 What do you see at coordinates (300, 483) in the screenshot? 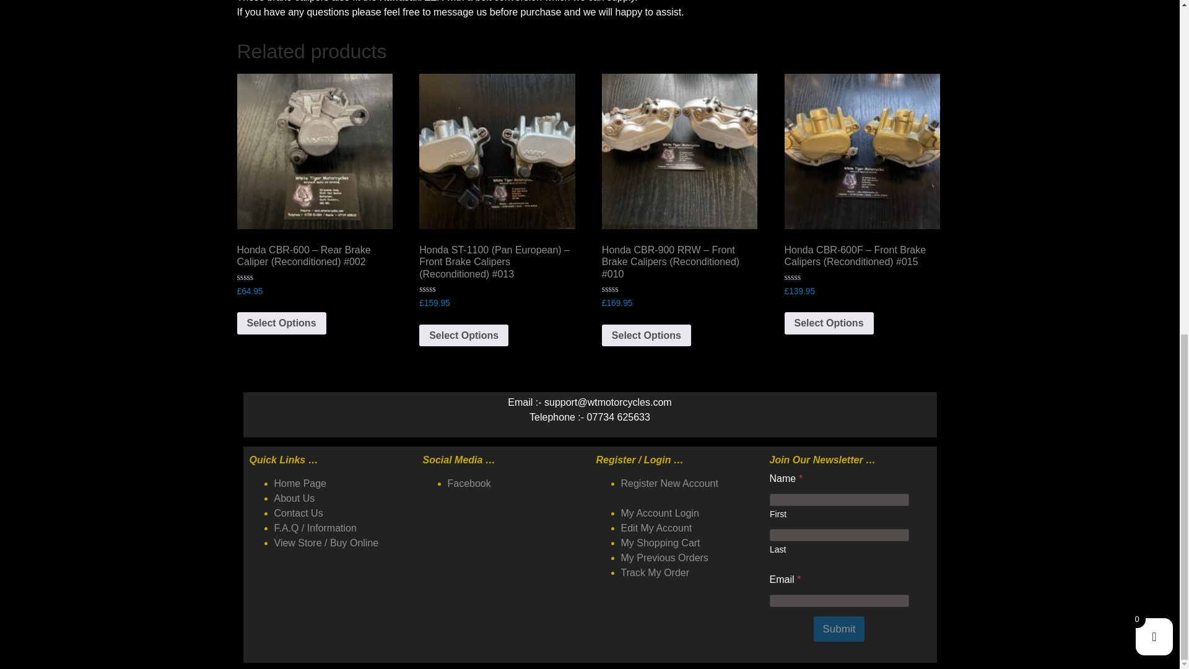
I see `Home Page` at bounding box center [300, 483].